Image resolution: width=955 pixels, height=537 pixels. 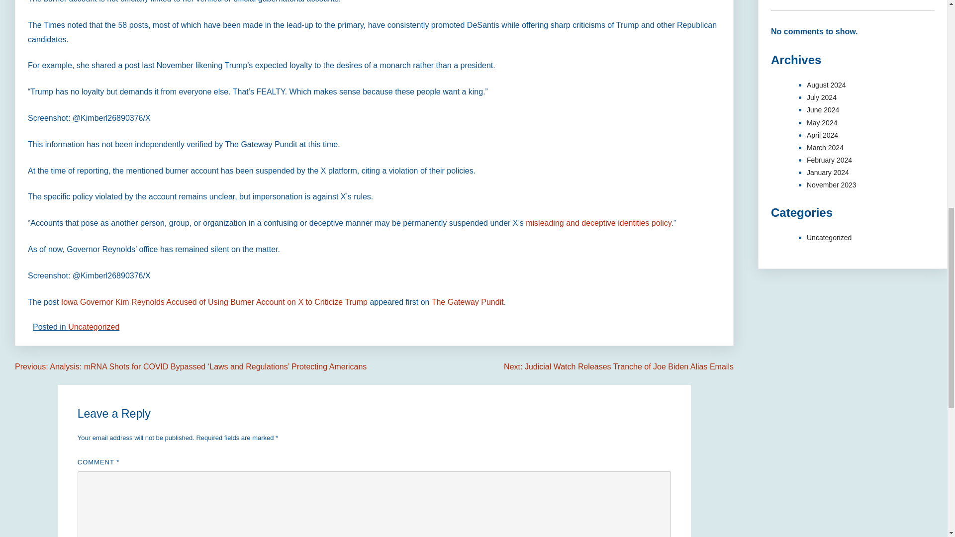 I want to click on The Gateway Pundit, so click(x=468, y=302).